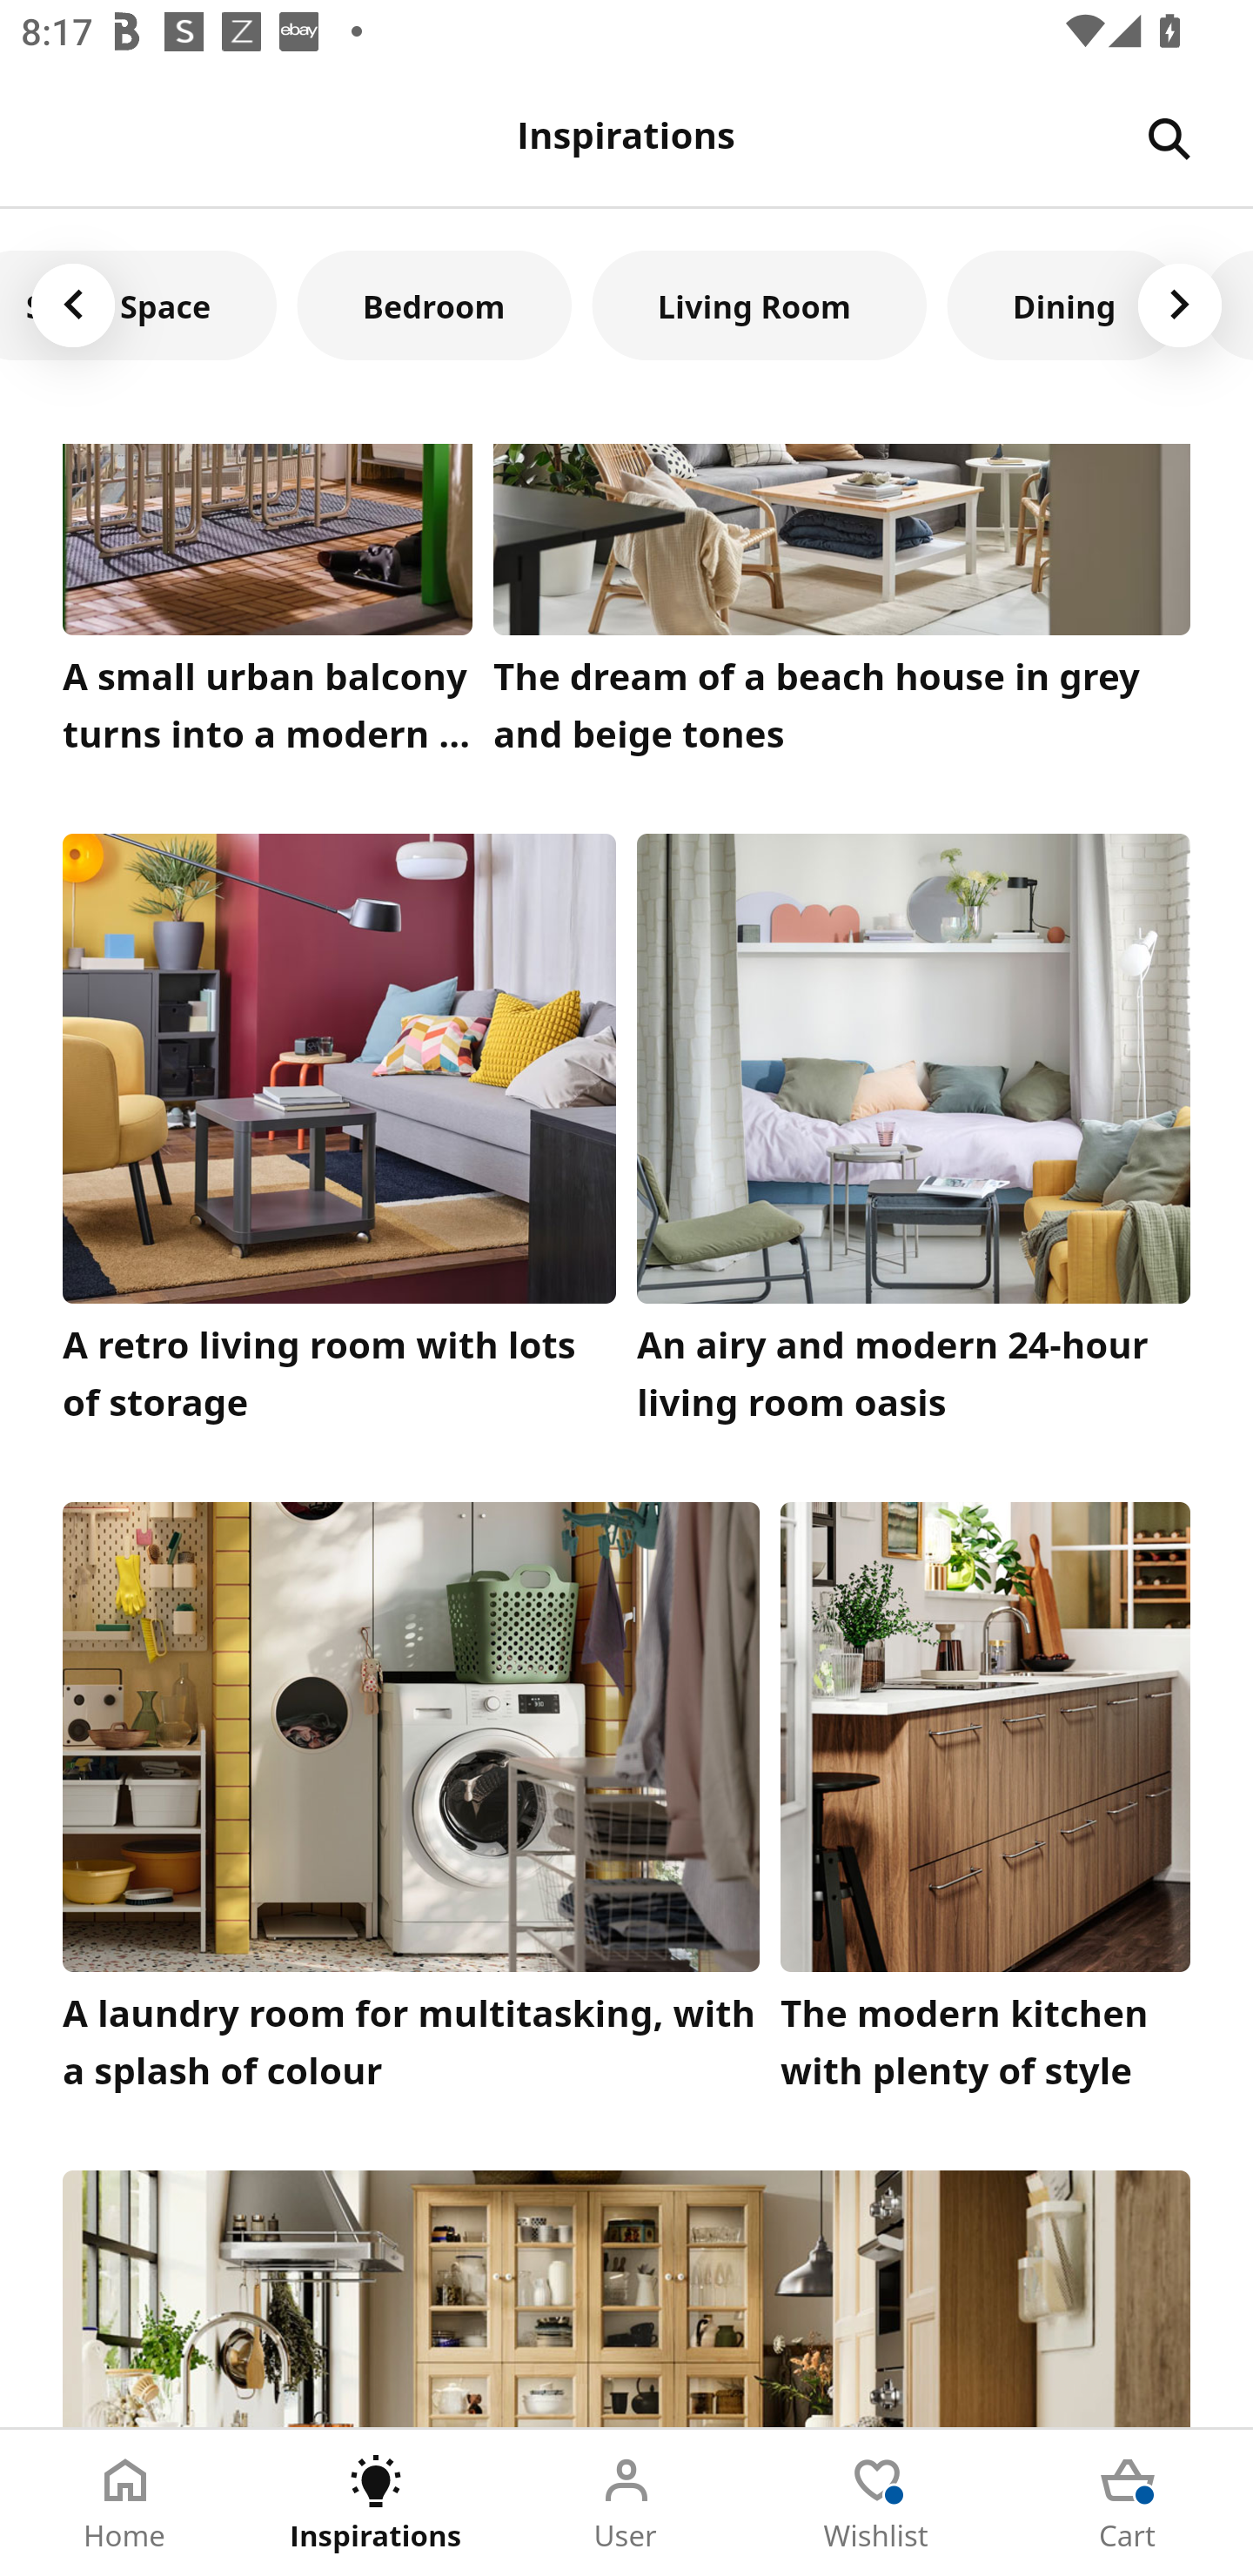  Describe the element at coordinates (339, 1137) in the screenshot. I see `A retro living room with lots of storage` at that location.